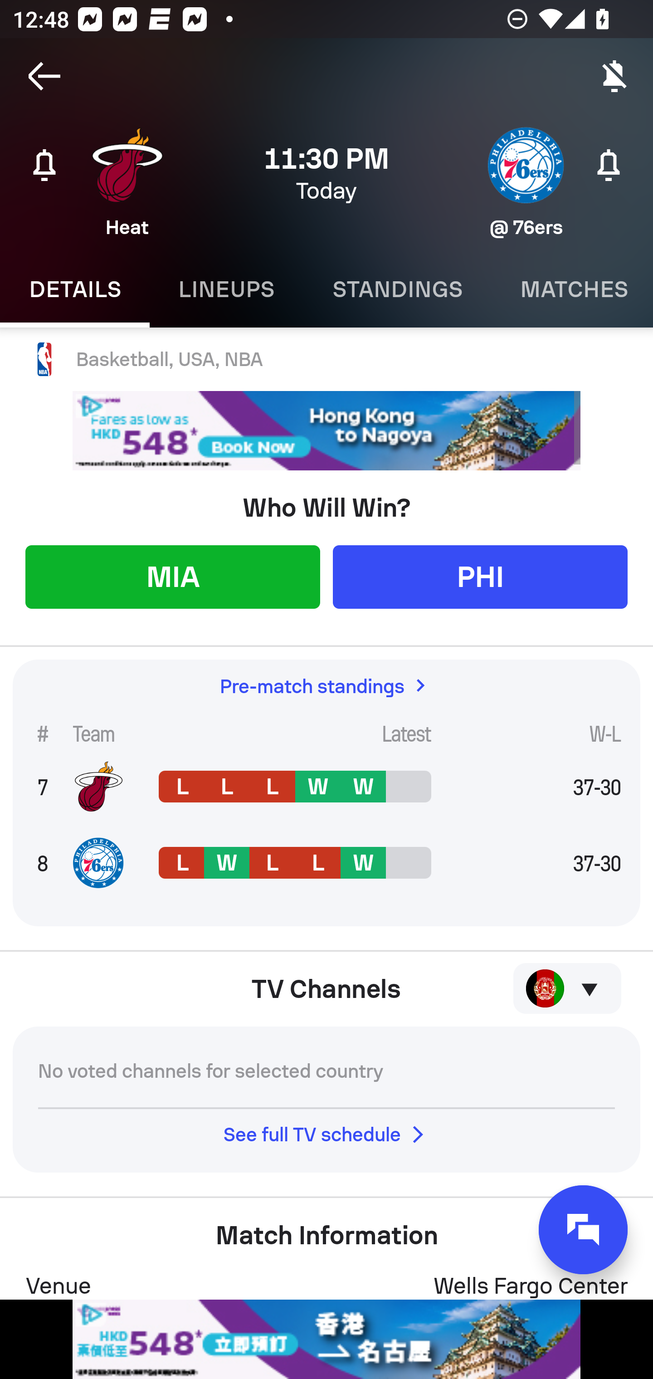  What do you see at coordinates (172, 576) in the screenshot?
I see `MIA` at bounding box center [172, 576].